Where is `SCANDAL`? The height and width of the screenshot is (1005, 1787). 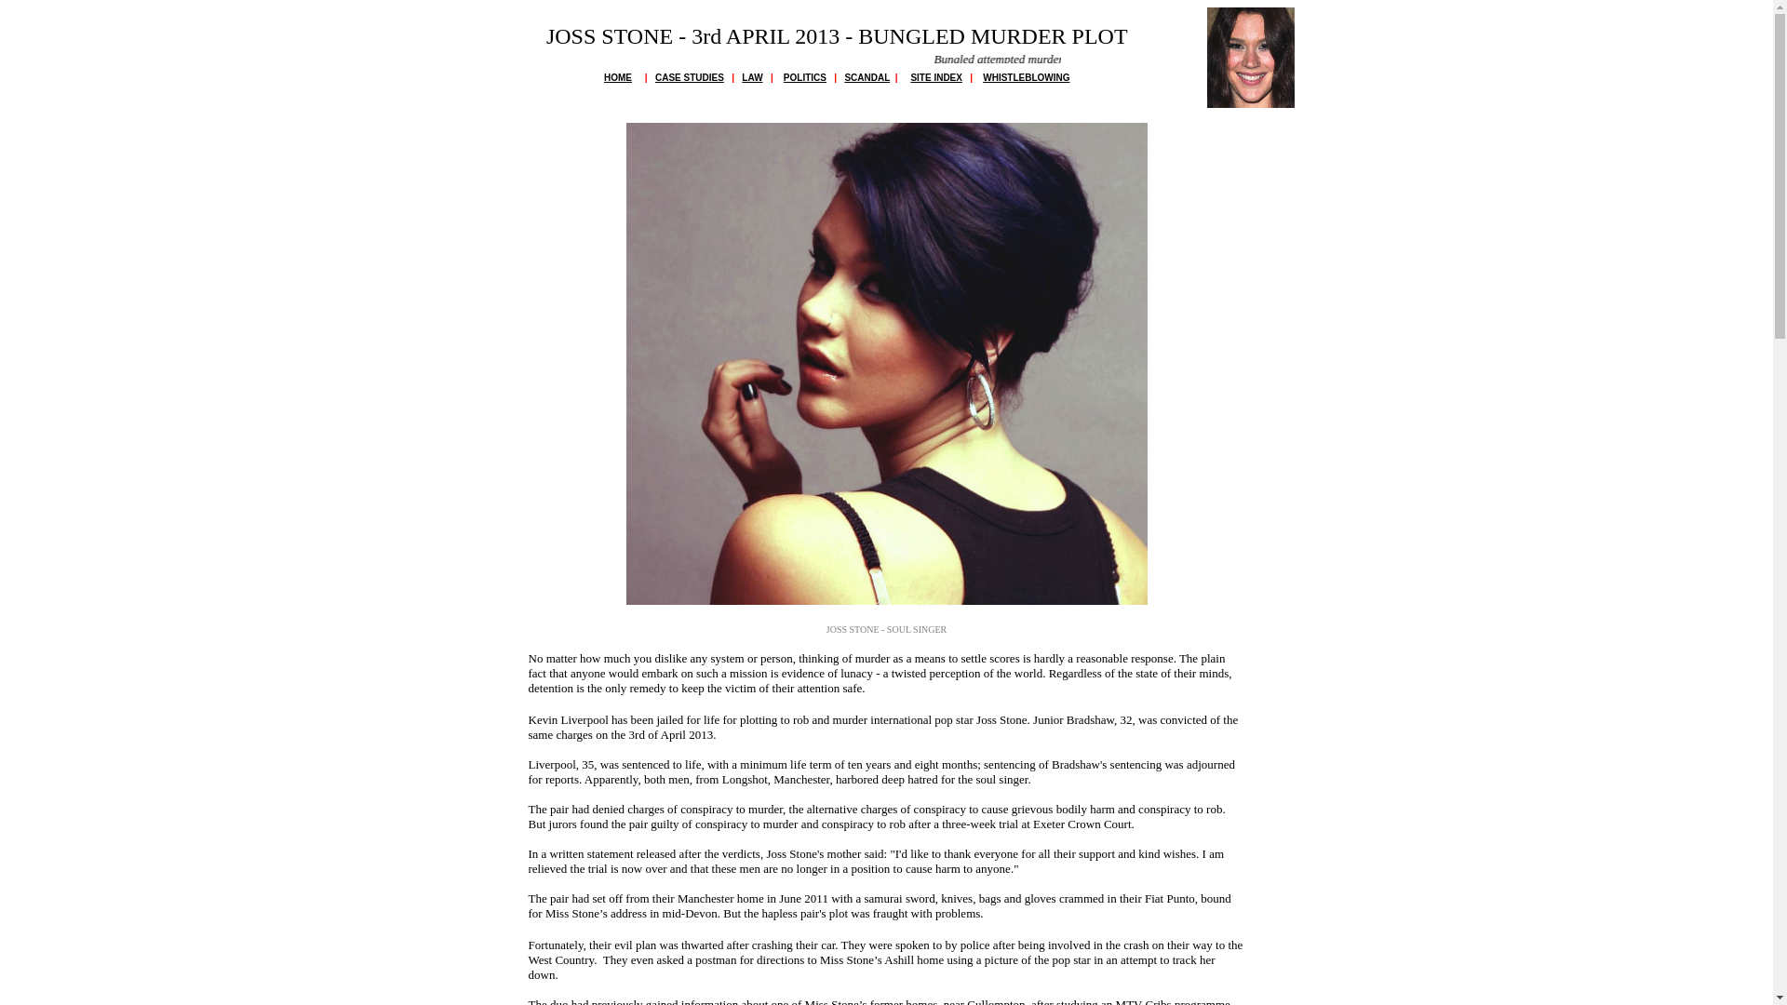
SCANDAL is located at coordinates (867, 76).